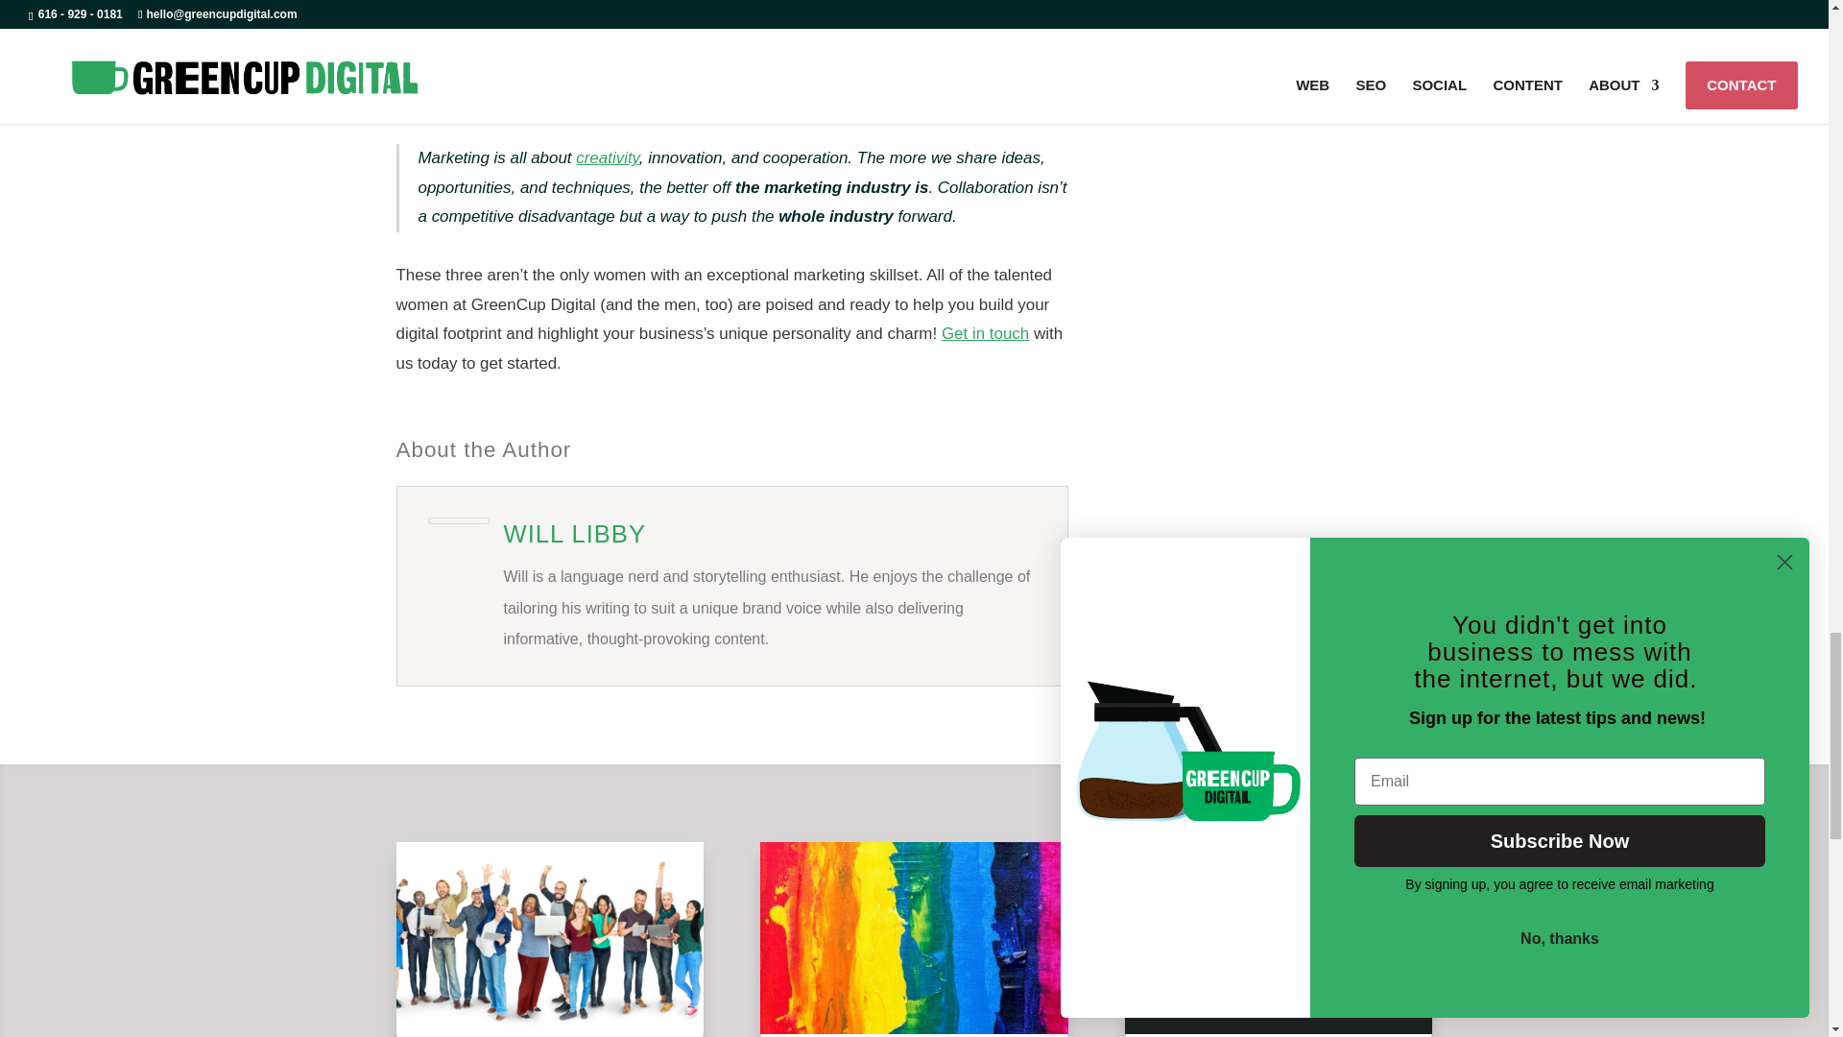  I want to click on WILL LIBBY, so click(574, 534).